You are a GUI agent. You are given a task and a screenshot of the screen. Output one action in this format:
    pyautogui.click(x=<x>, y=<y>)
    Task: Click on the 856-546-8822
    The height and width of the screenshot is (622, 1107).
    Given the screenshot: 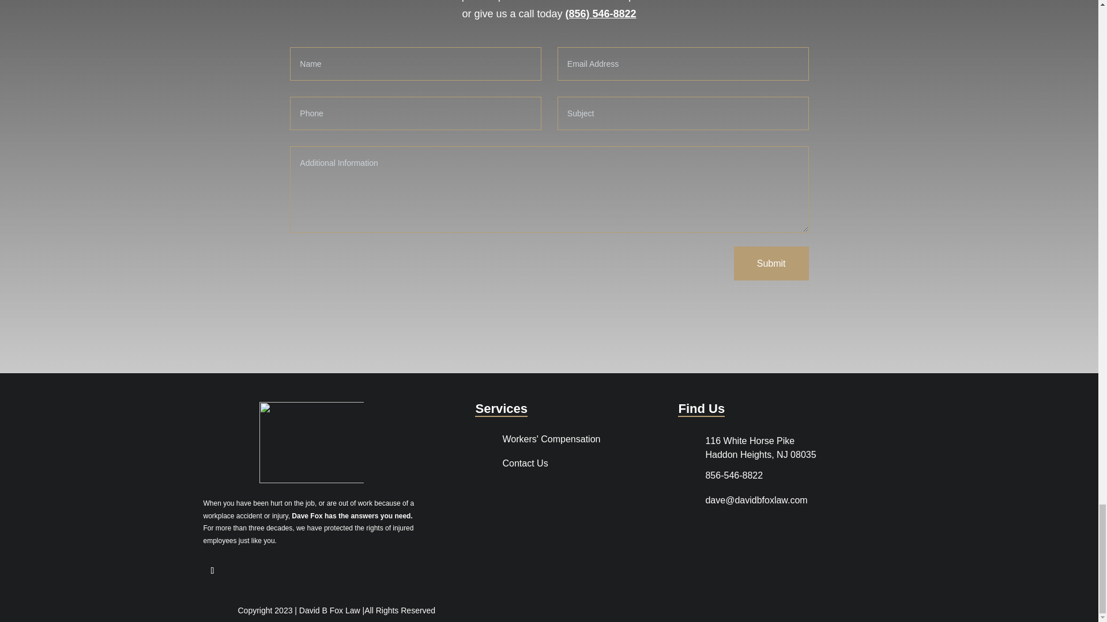 What is the action you would take?
    pyautogui.click(x=733, y=475)
    